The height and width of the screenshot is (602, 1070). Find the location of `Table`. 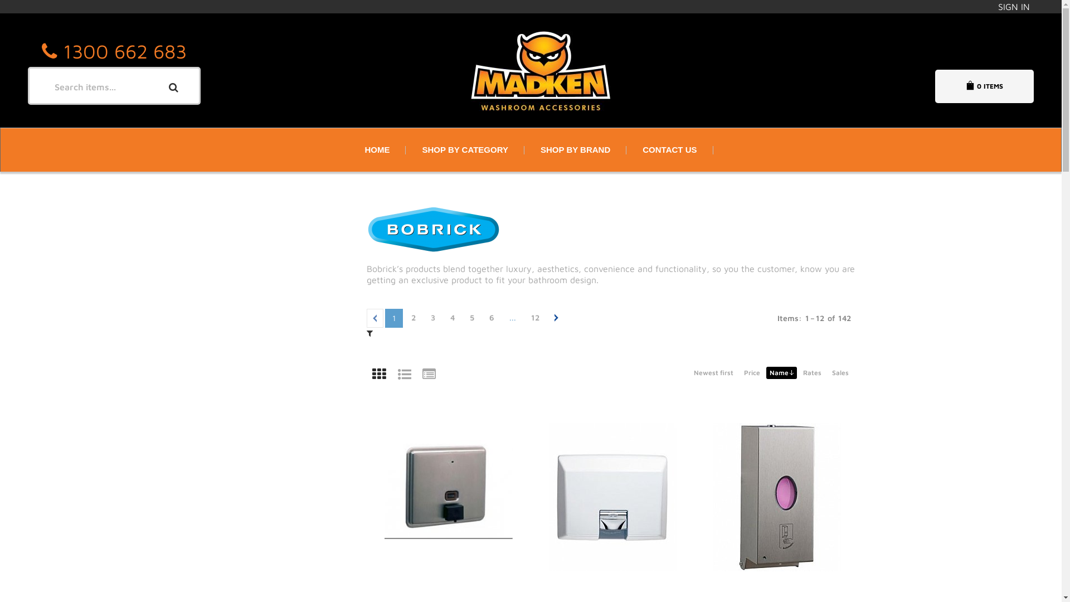

Table is located at coordinates (429, 375).